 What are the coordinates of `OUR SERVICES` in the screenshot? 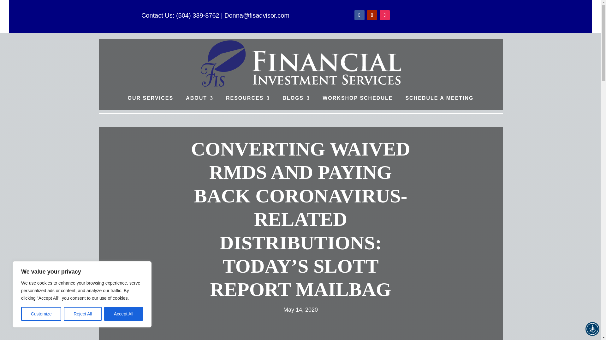 It's located at (150, 98).